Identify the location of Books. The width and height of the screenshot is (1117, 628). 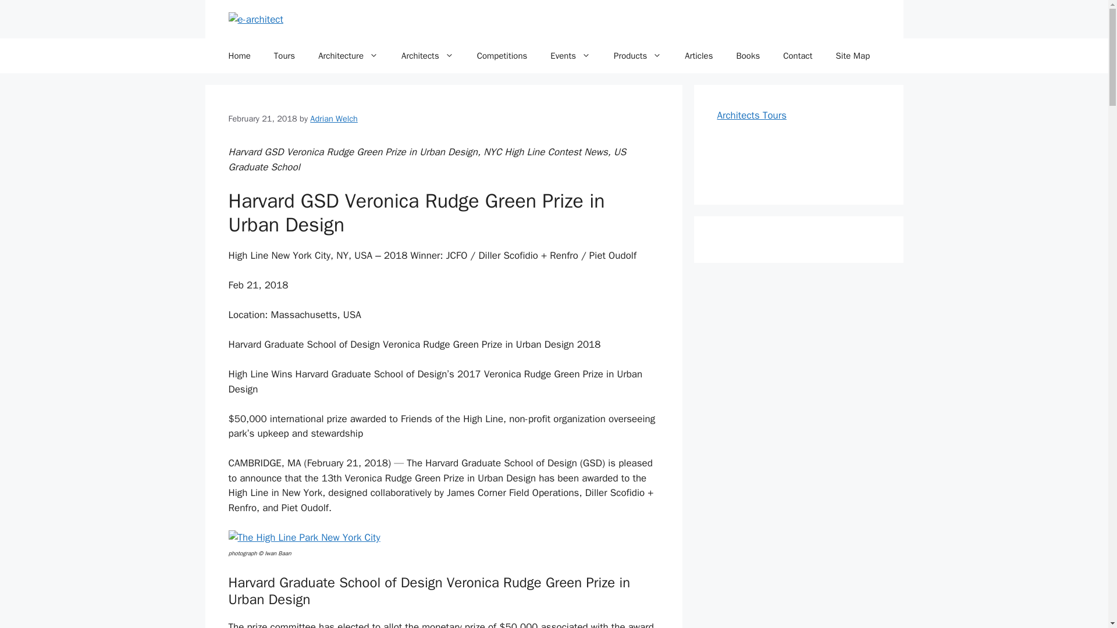
(748, 56).